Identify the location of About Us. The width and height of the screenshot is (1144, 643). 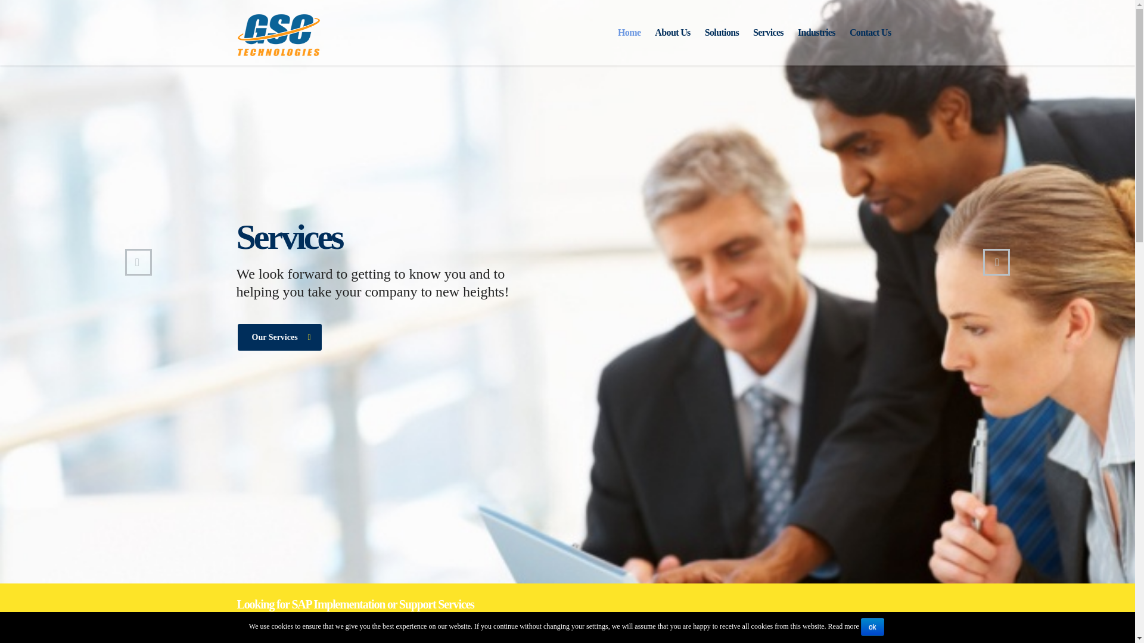
(672, 32).